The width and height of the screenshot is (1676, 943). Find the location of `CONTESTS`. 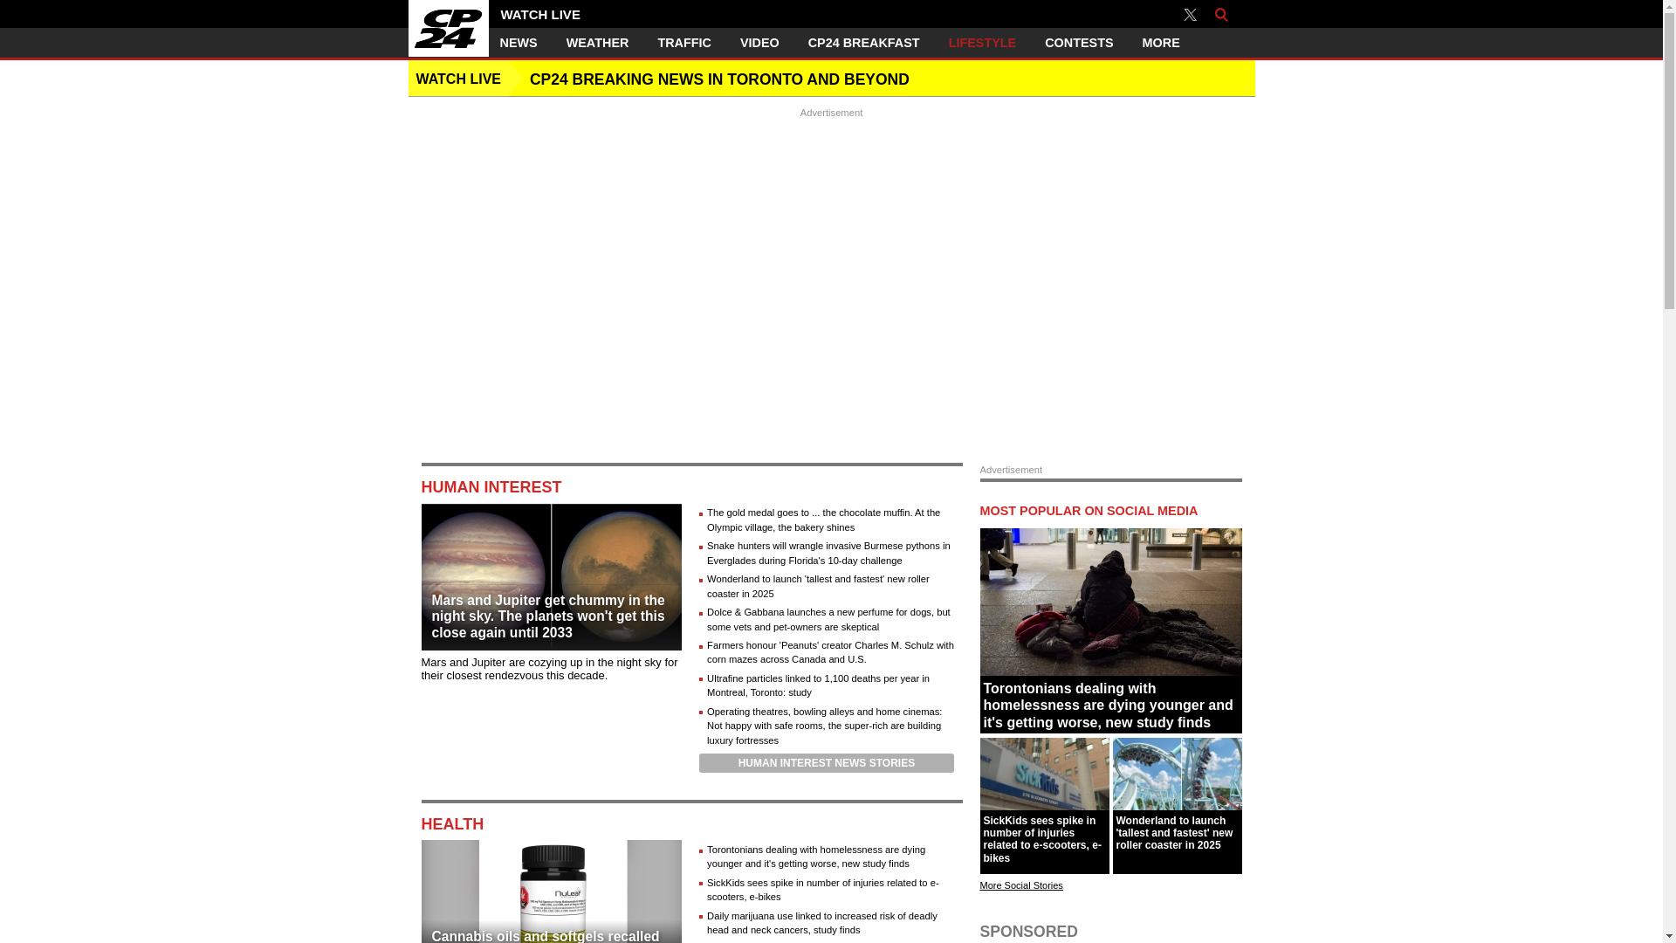

CONTESTS is located at coordinates (1078, 43).